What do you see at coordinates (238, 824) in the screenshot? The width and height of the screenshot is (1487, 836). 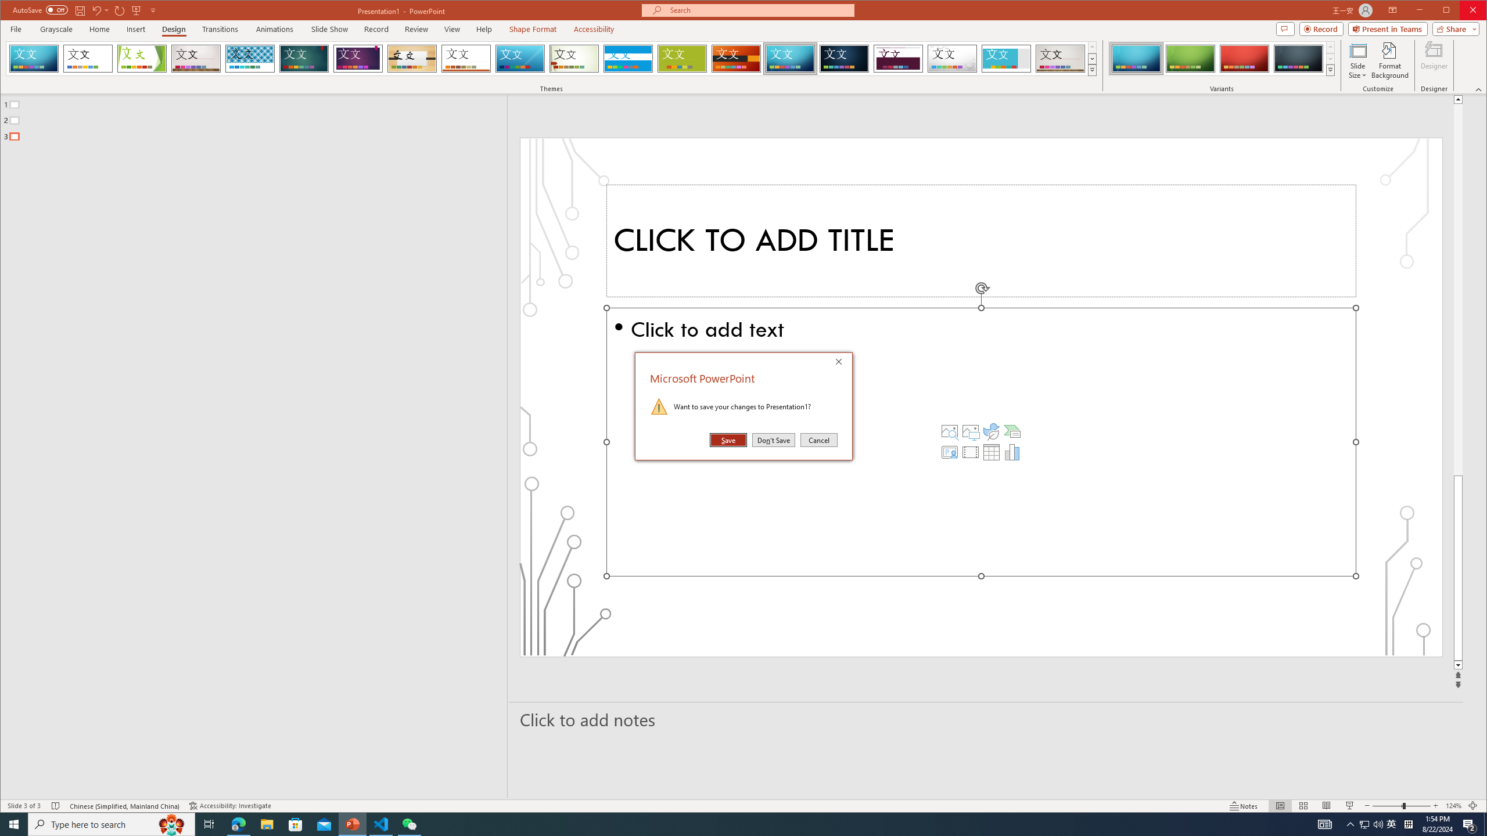 I see `Microsoft Edge - 1 running window` at bounding box center [238, 824].